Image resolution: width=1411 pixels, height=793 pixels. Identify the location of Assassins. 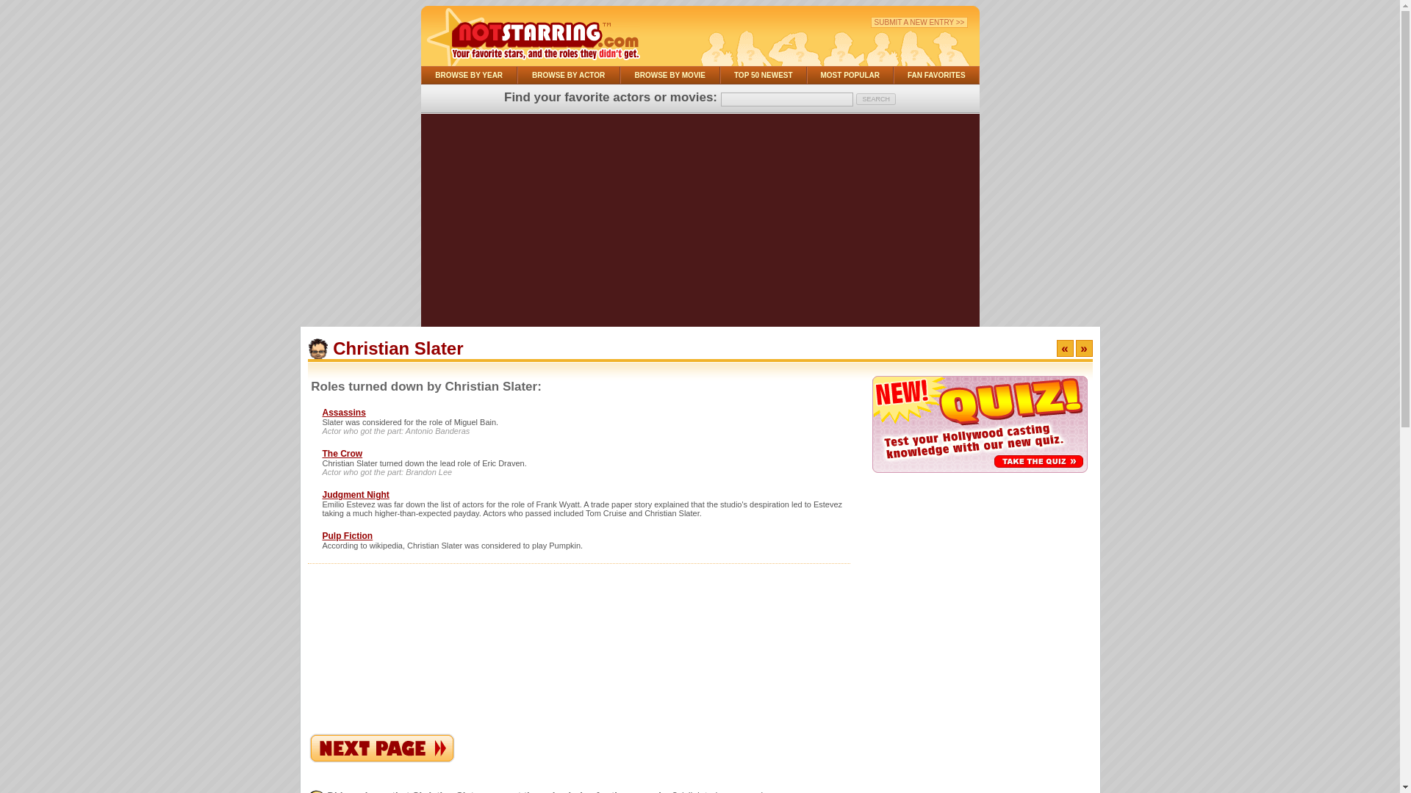
(343, 413).